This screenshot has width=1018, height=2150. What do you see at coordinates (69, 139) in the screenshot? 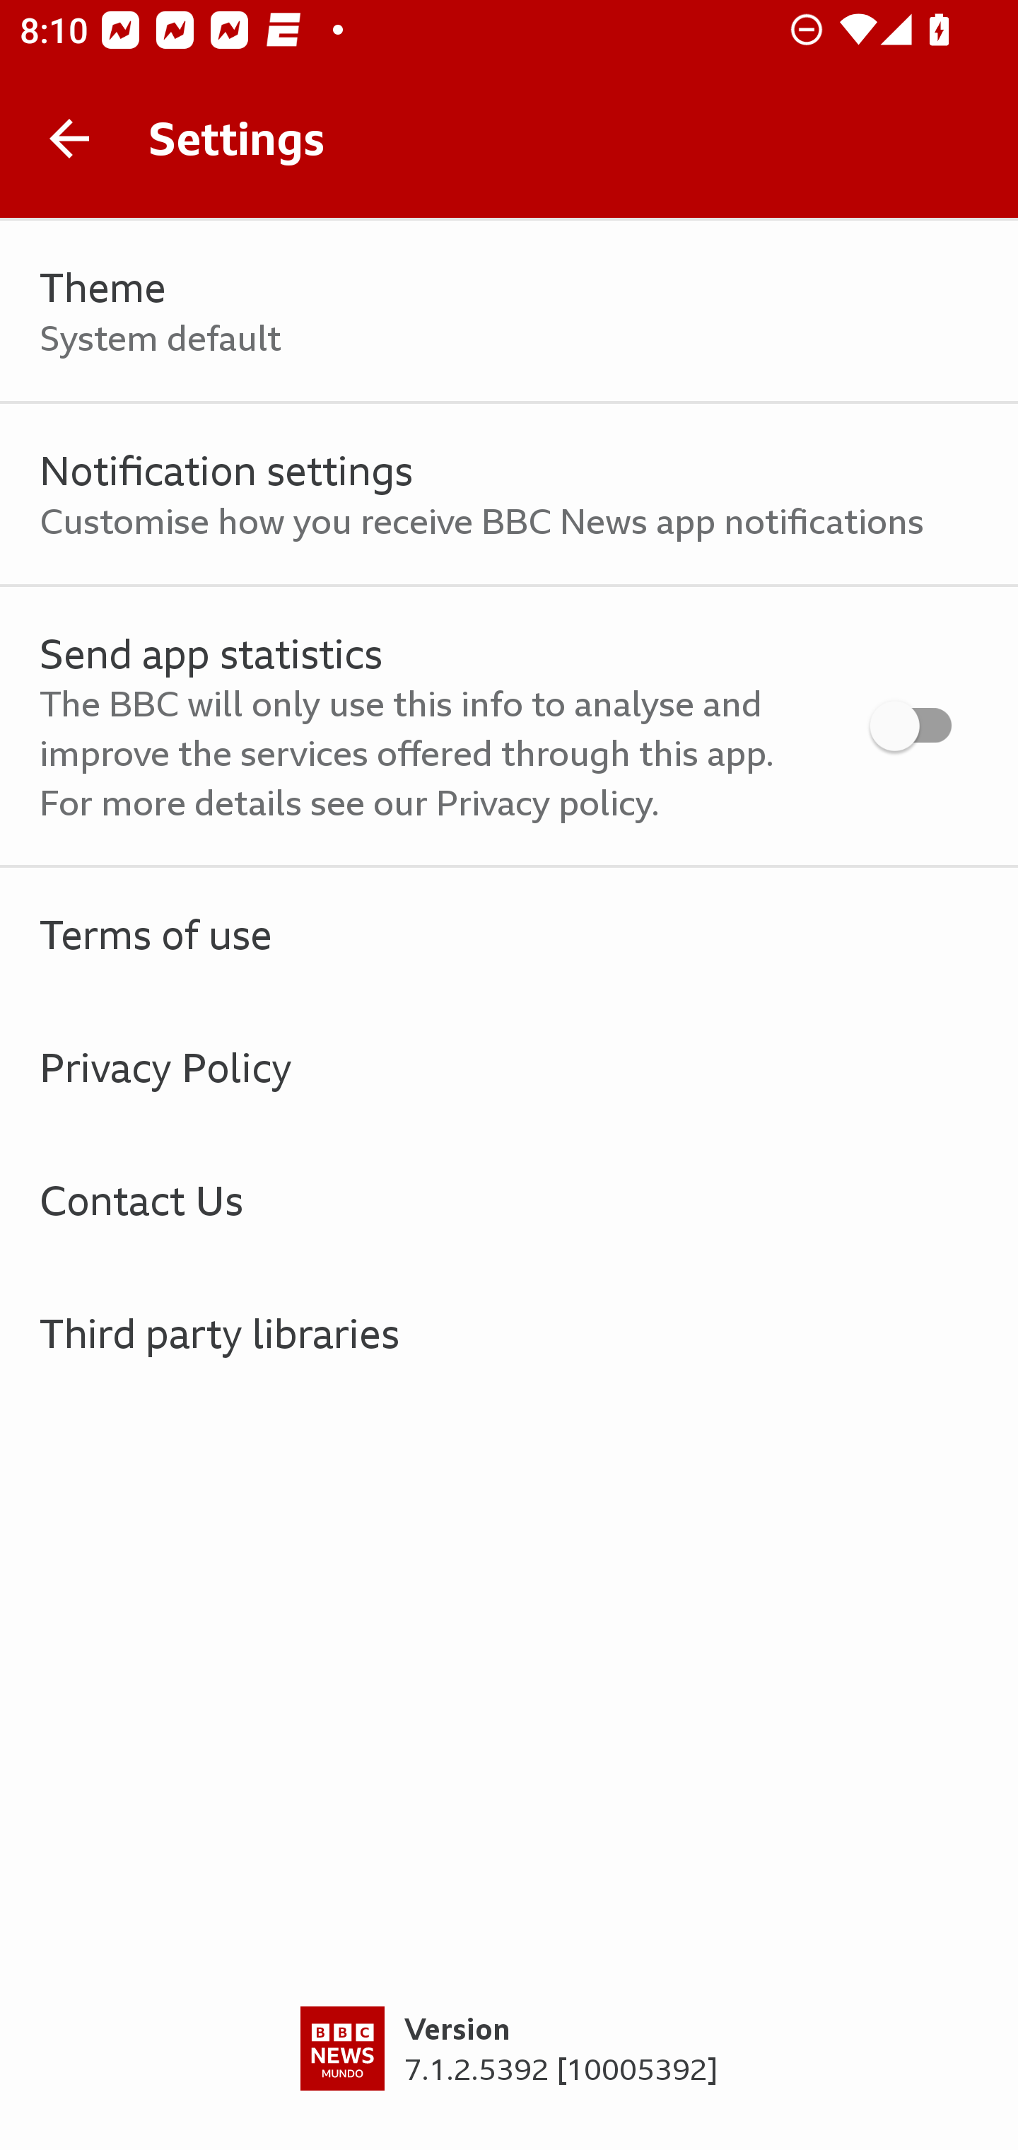
I see `Back` at bounding box center [69, 139].